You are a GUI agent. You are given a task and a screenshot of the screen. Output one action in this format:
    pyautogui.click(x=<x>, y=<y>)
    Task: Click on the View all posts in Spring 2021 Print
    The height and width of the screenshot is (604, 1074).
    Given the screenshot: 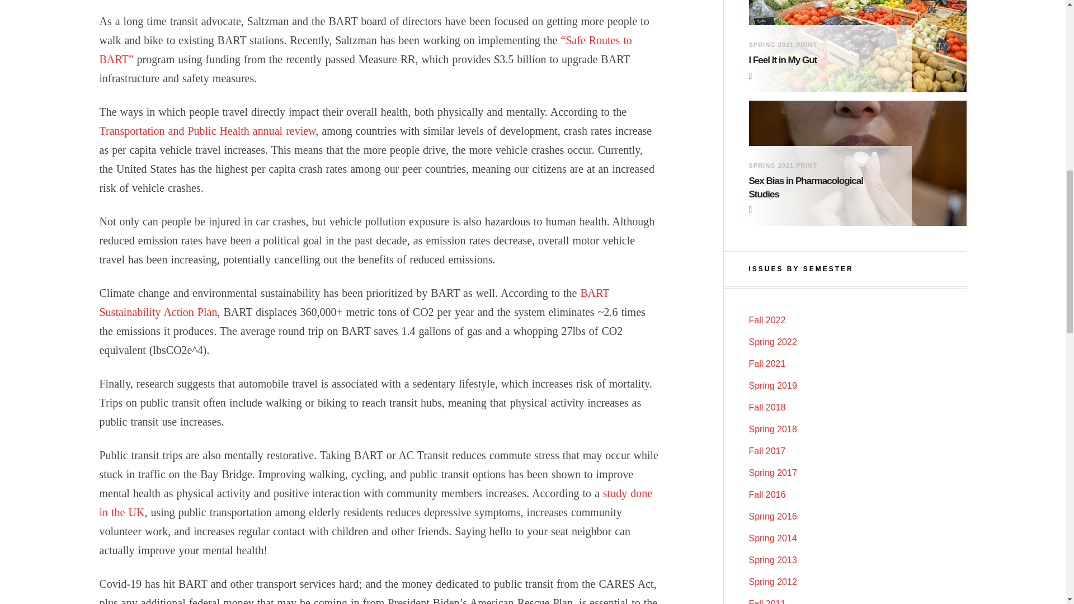 What is the action you would take?
    pyautogui.click(x=783, y=45)
    